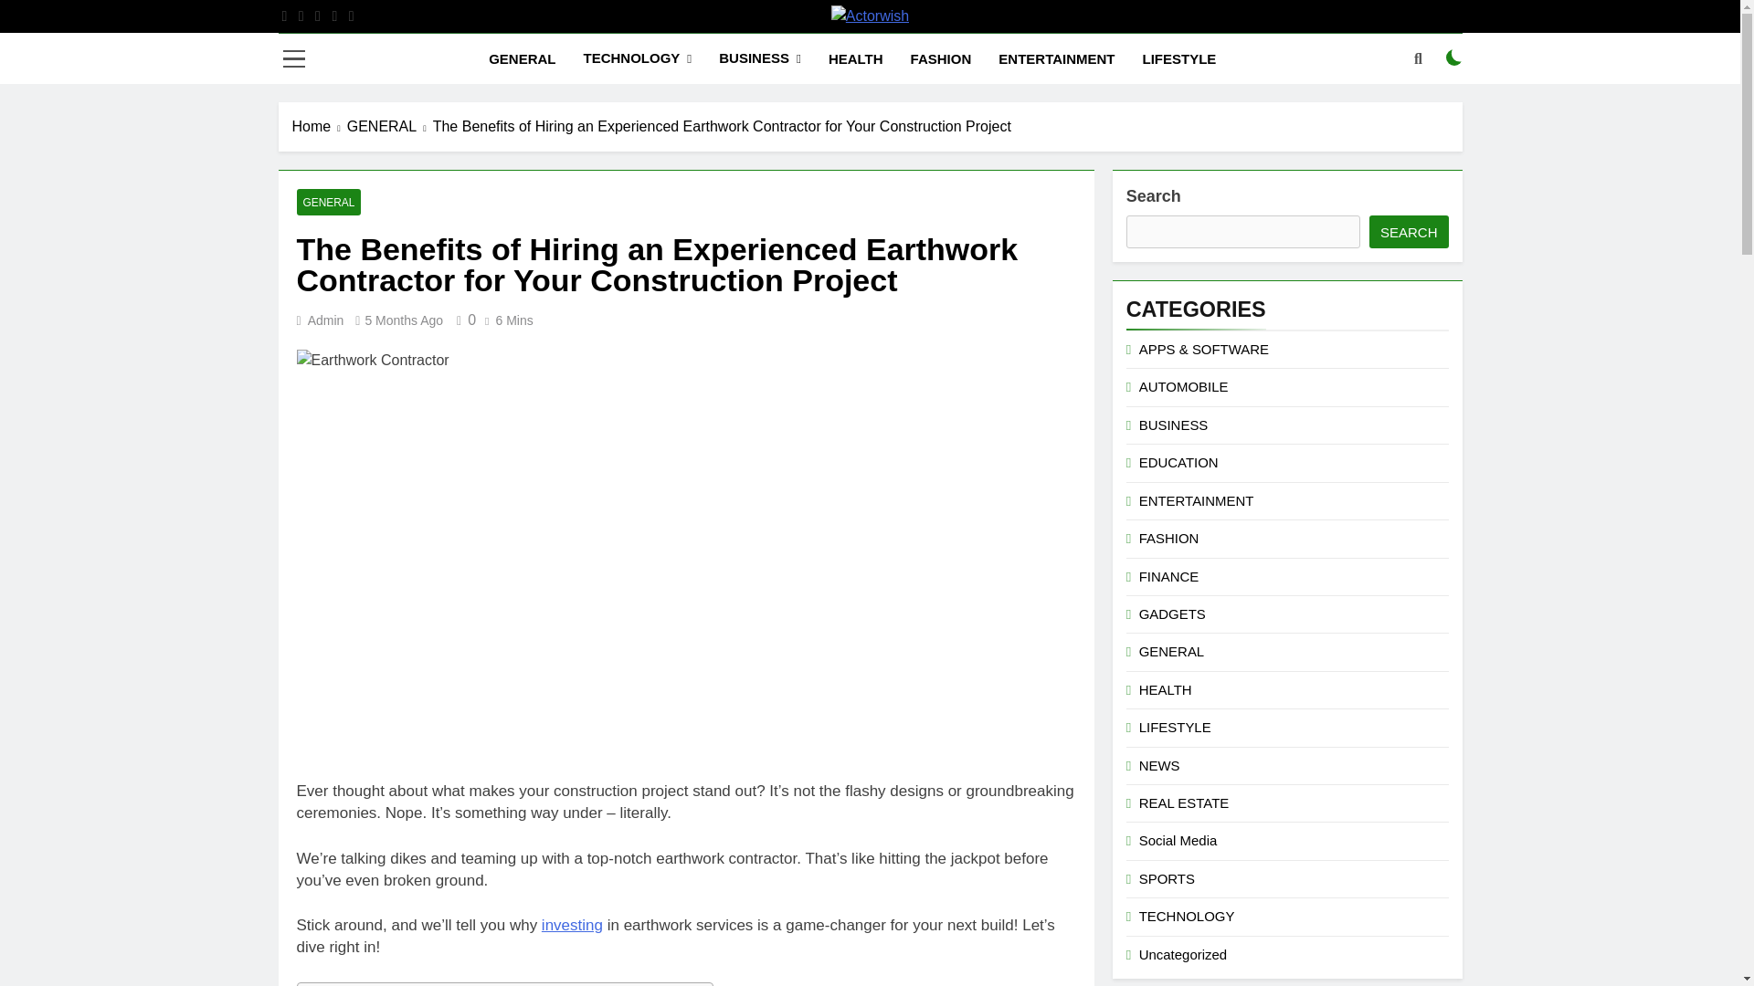 This screenshot has height=986, width=1754. What do you see at coordinates (329, 203) in the screenshot?
I see `GENERAL` at bounding box center [329, 203].